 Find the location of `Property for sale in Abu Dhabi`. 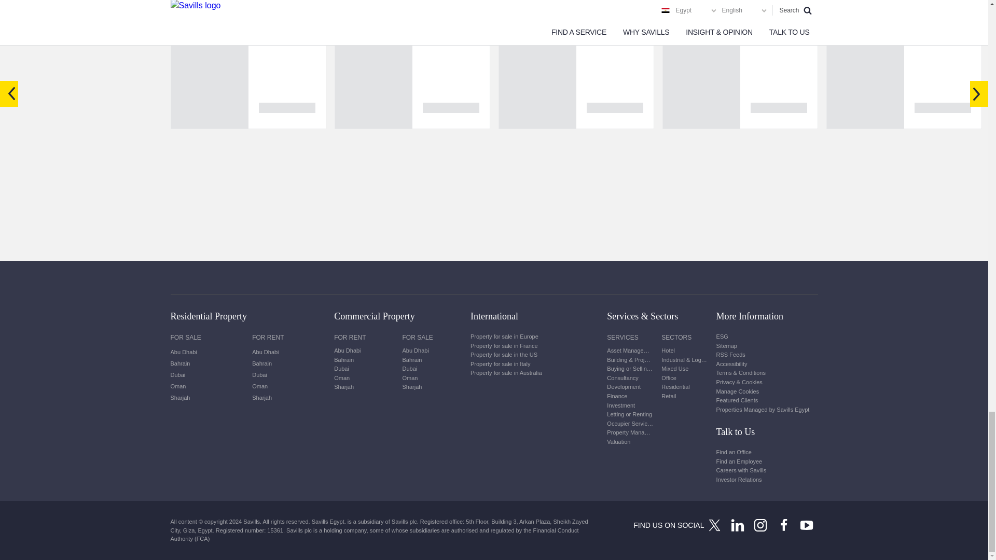

Property for sale in Abu Dhabi is located at coordinates (207, 352).